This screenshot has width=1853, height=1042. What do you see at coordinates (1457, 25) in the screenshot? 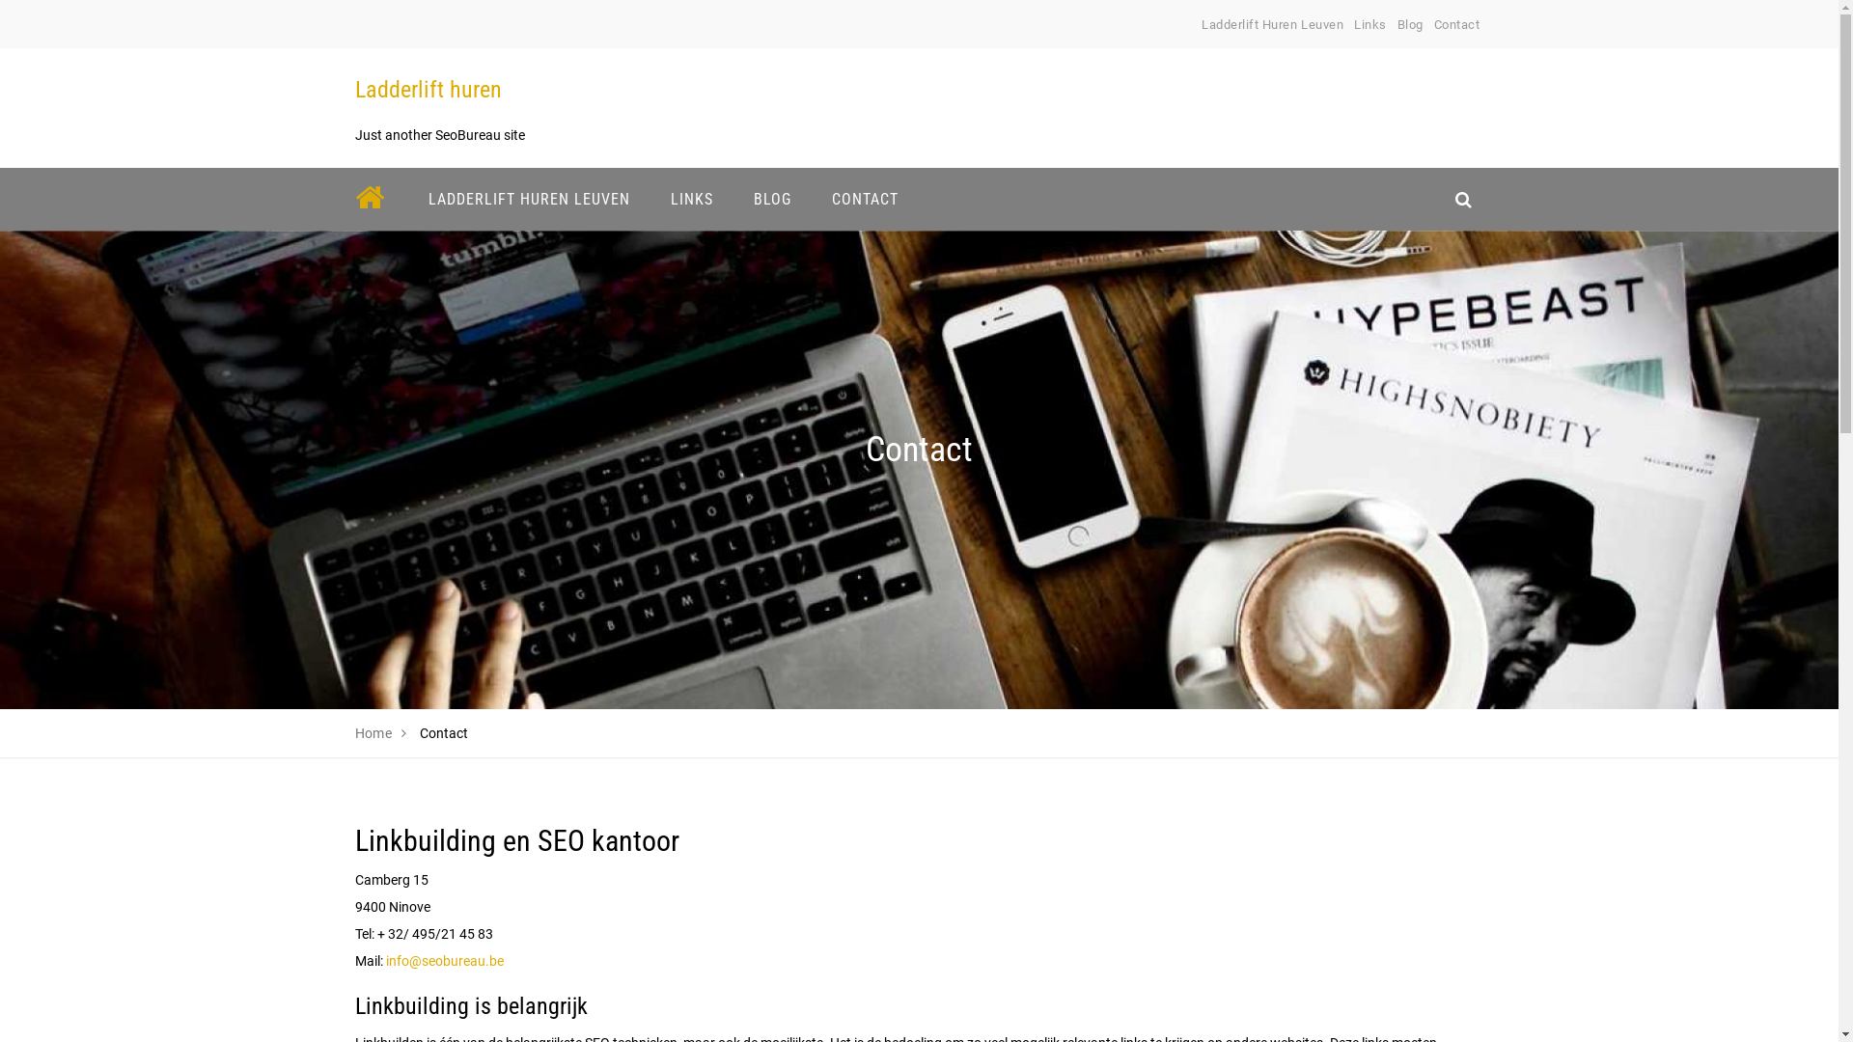
I see `Contact` at bounding box center [1457, 25].